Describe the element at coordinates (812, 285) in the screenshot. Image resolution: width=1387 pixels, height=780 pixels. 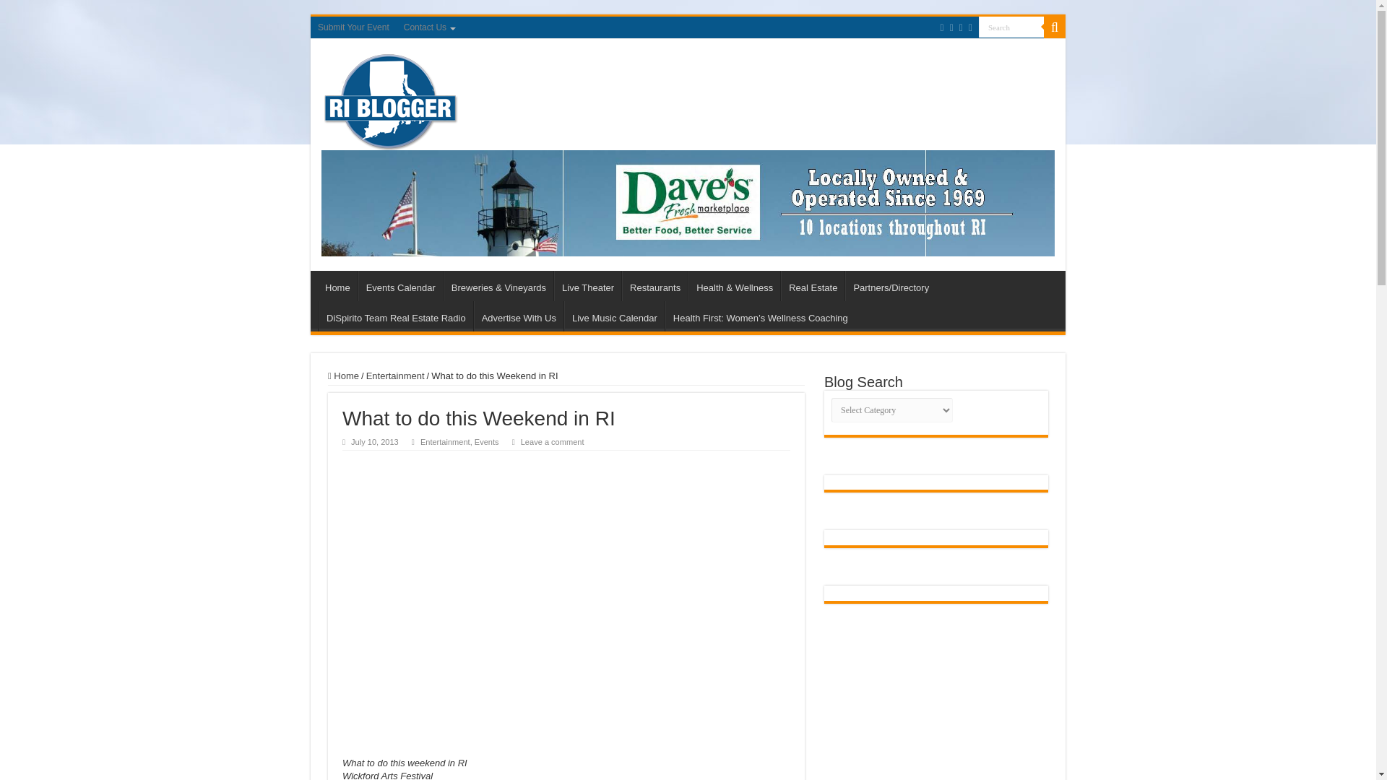
I see `Real Estate` at that location.